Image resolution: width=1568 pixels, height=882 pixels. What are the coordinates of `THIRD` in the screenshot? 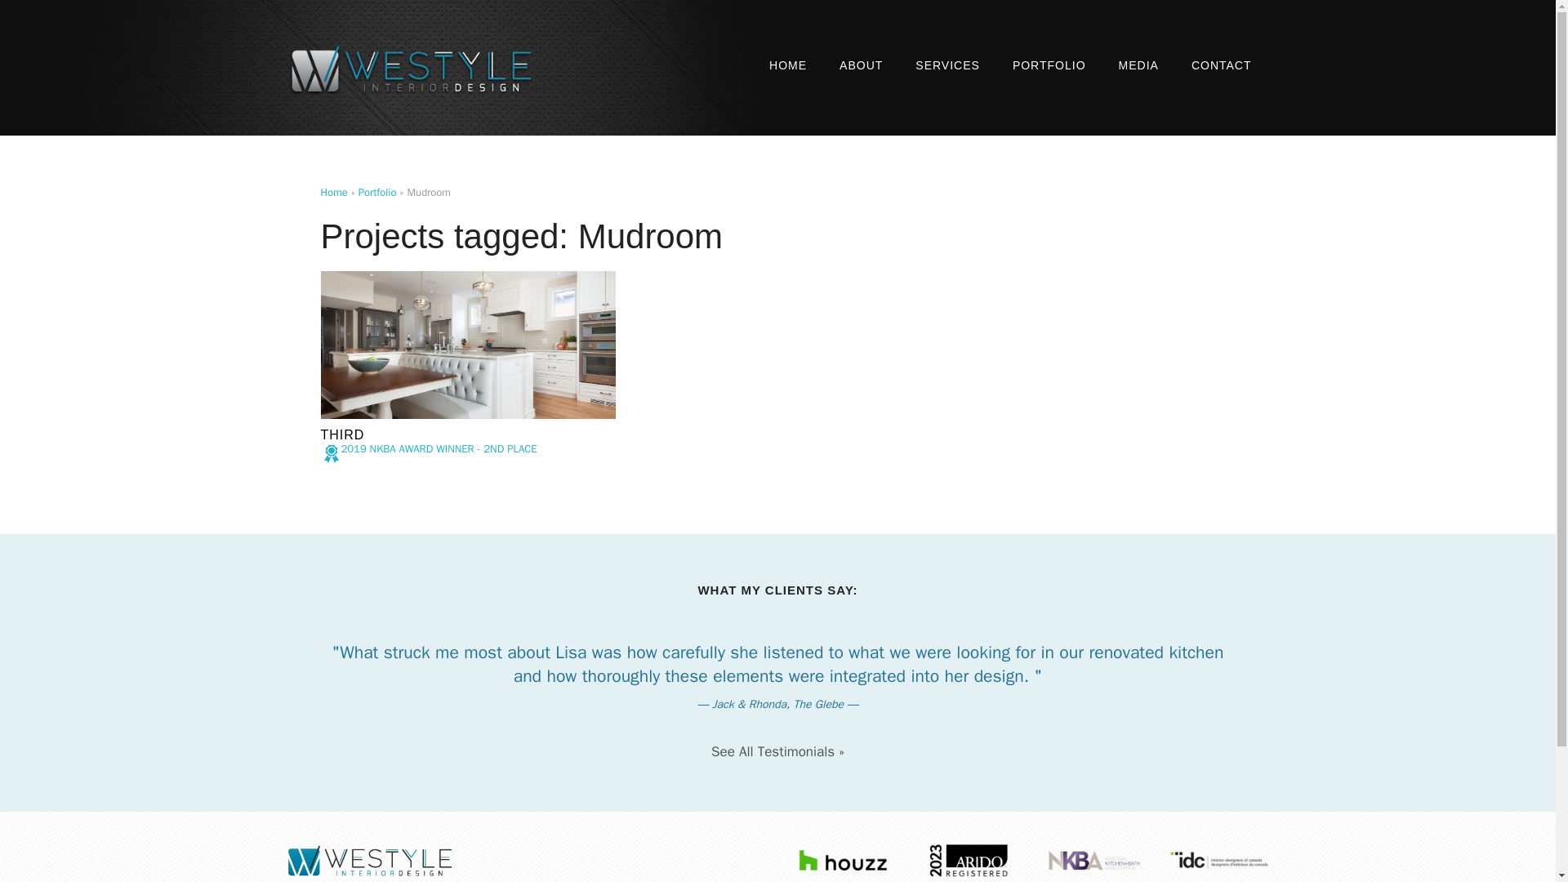 It's located at (341, 434).